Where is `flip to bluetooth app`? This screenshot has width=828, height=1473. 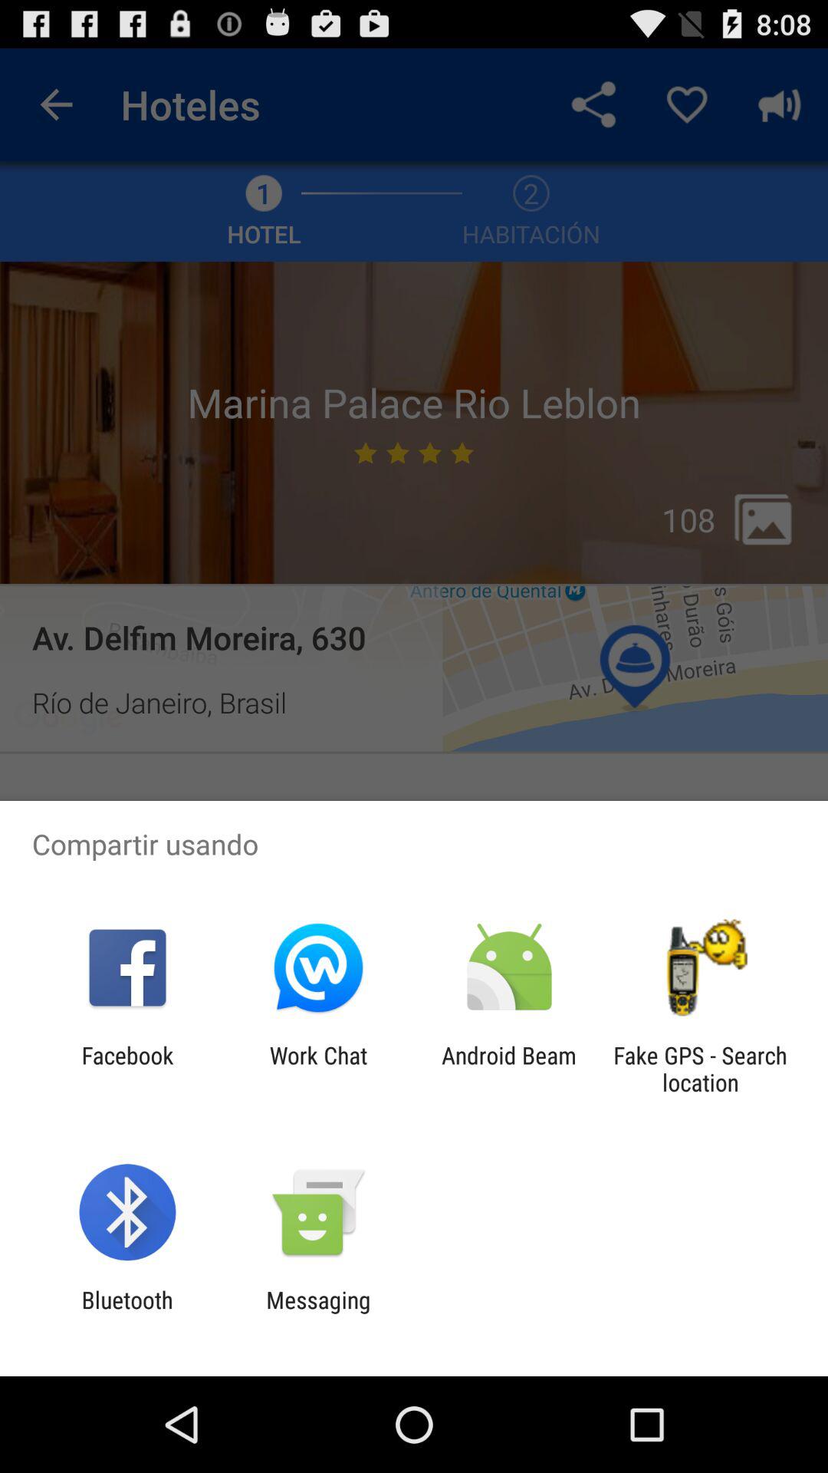 flip to bluetooth app is located at coordinates (127, 1313).